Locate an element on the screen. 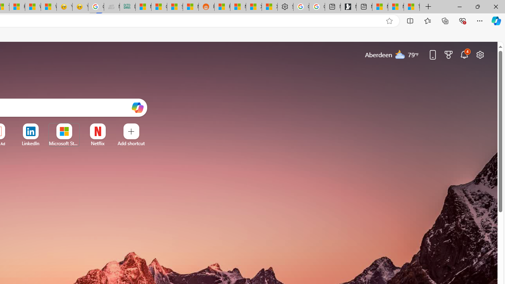 Image resolution: width=505 pixels, height=284 pixels. These 3 Stocks Pay You More Than 5% to Own Them is located at coordinates (412, 7).